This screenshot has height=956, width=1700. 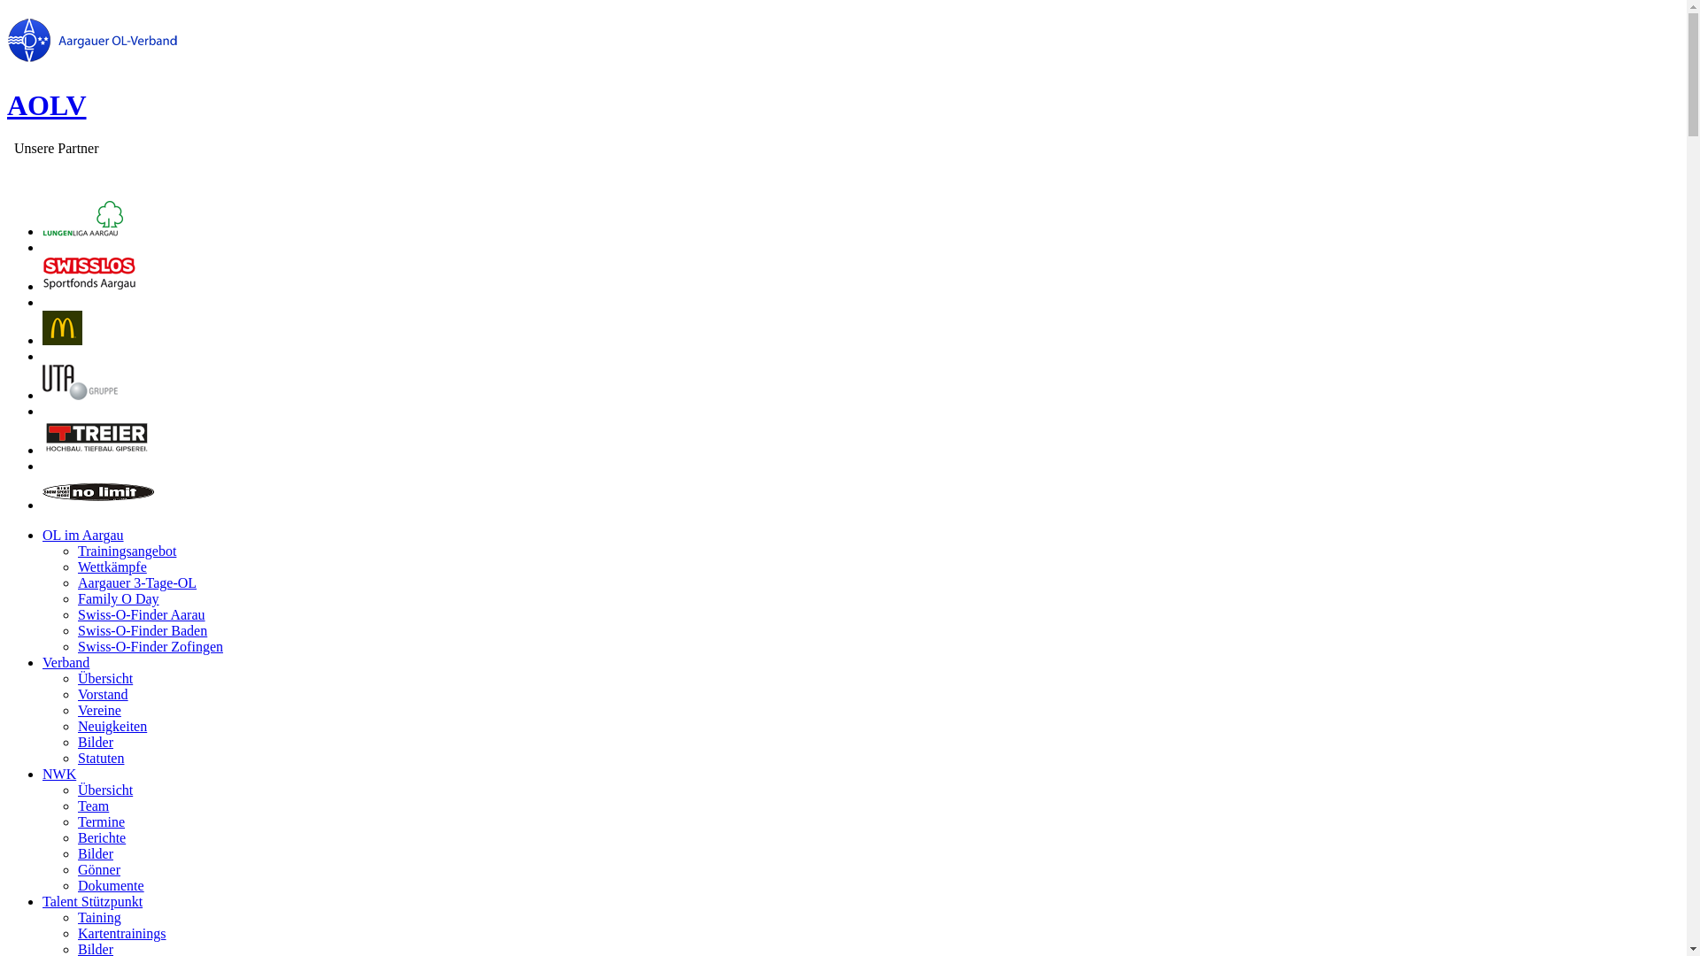 I want to click on Bilder, so click(x=96, y=742).